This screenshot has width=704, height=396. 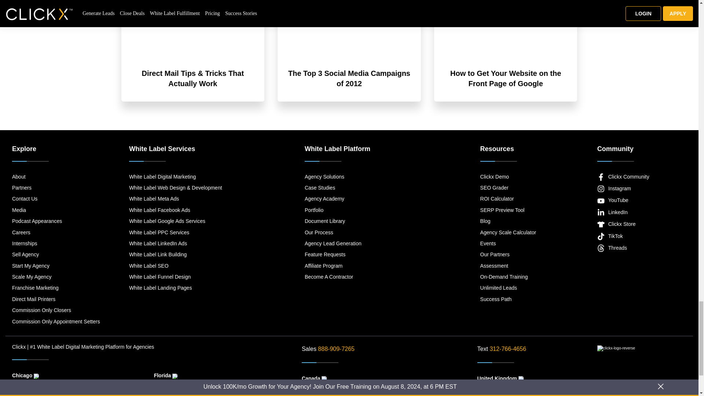 I want to click on Media, so click(x=56, y=210).